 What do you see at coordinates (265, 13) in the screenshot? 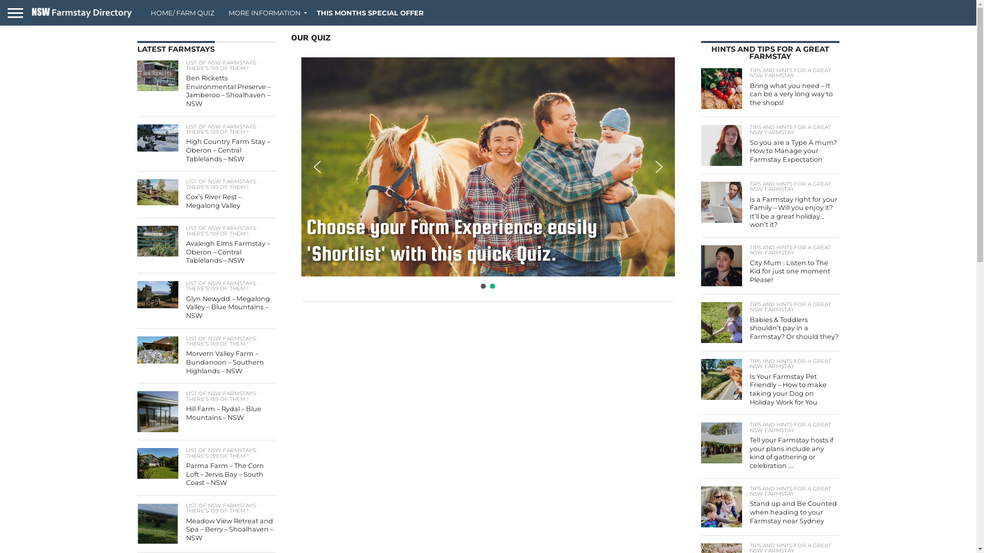
I see `MORE INFORMATION` at bounding box center [265, 13].